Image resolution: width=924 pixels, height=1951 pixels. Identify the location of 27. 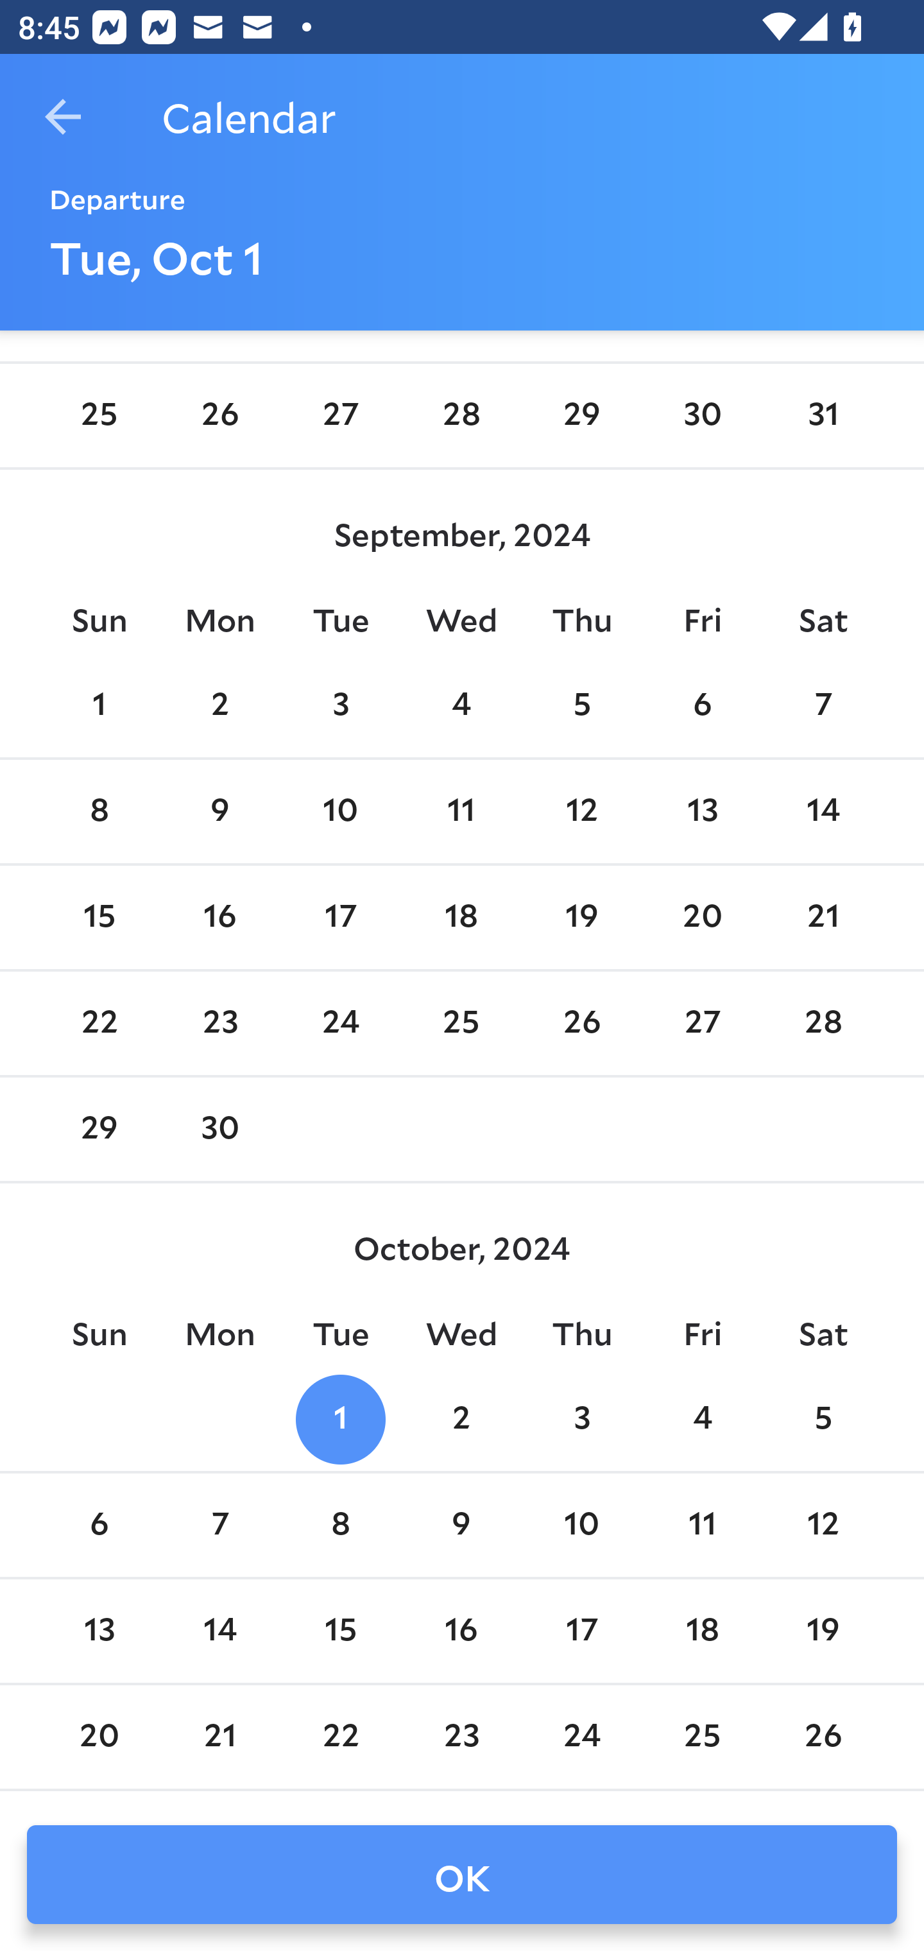
(340, 415).